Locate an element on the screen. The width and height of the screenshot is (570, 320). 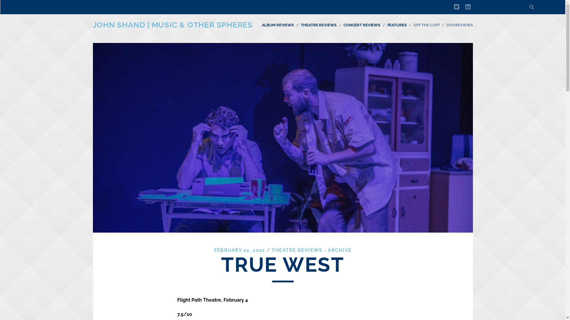
twitter is located at coordinates (457, 7).